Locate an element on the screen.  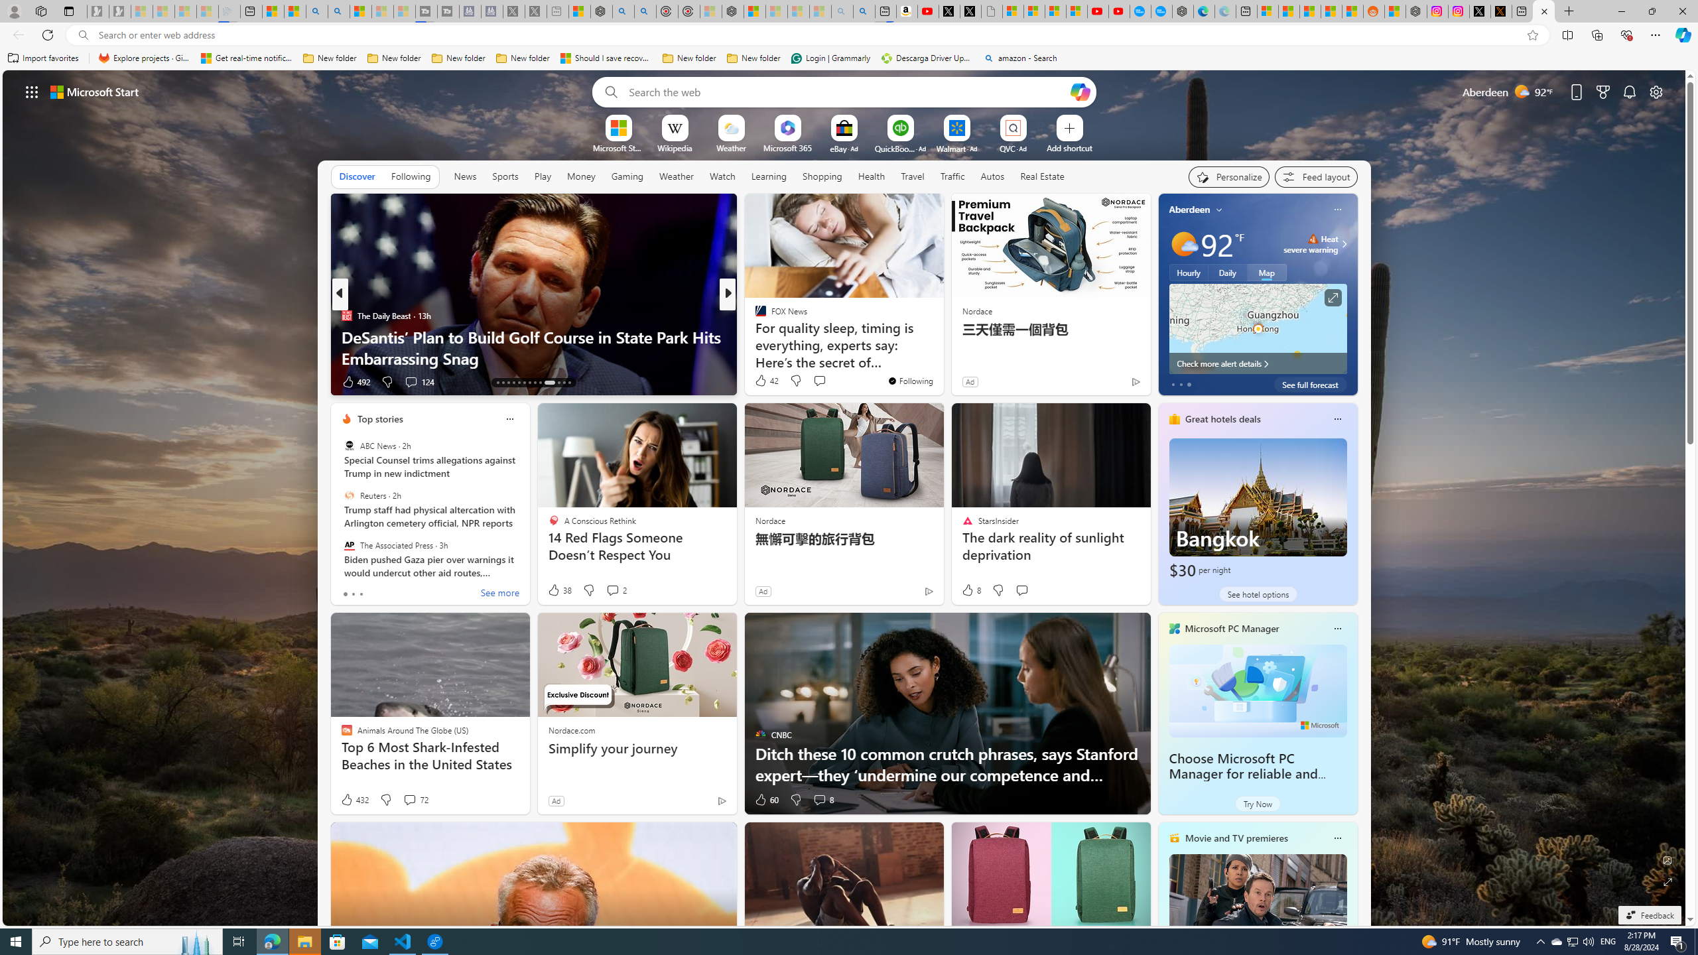
8 Like is located at coordinates (970, 590).